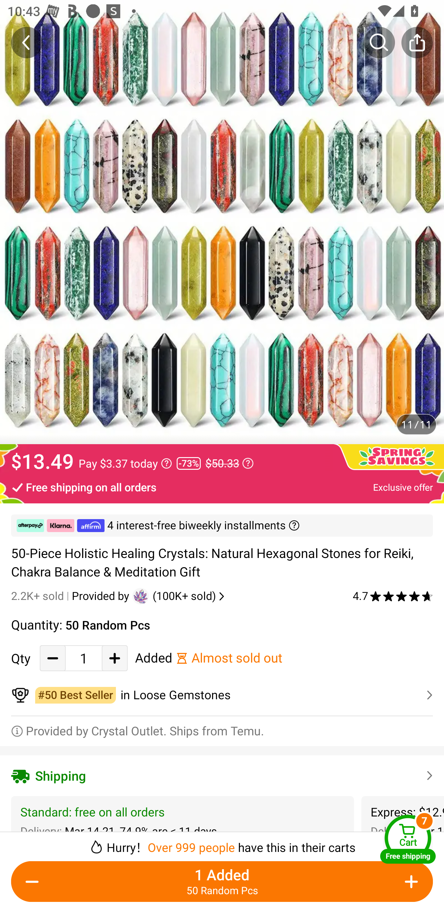 This screenshot has height=913, width=444. I want to click on ￼￼in Loose Gemstones, so click(222, 695).